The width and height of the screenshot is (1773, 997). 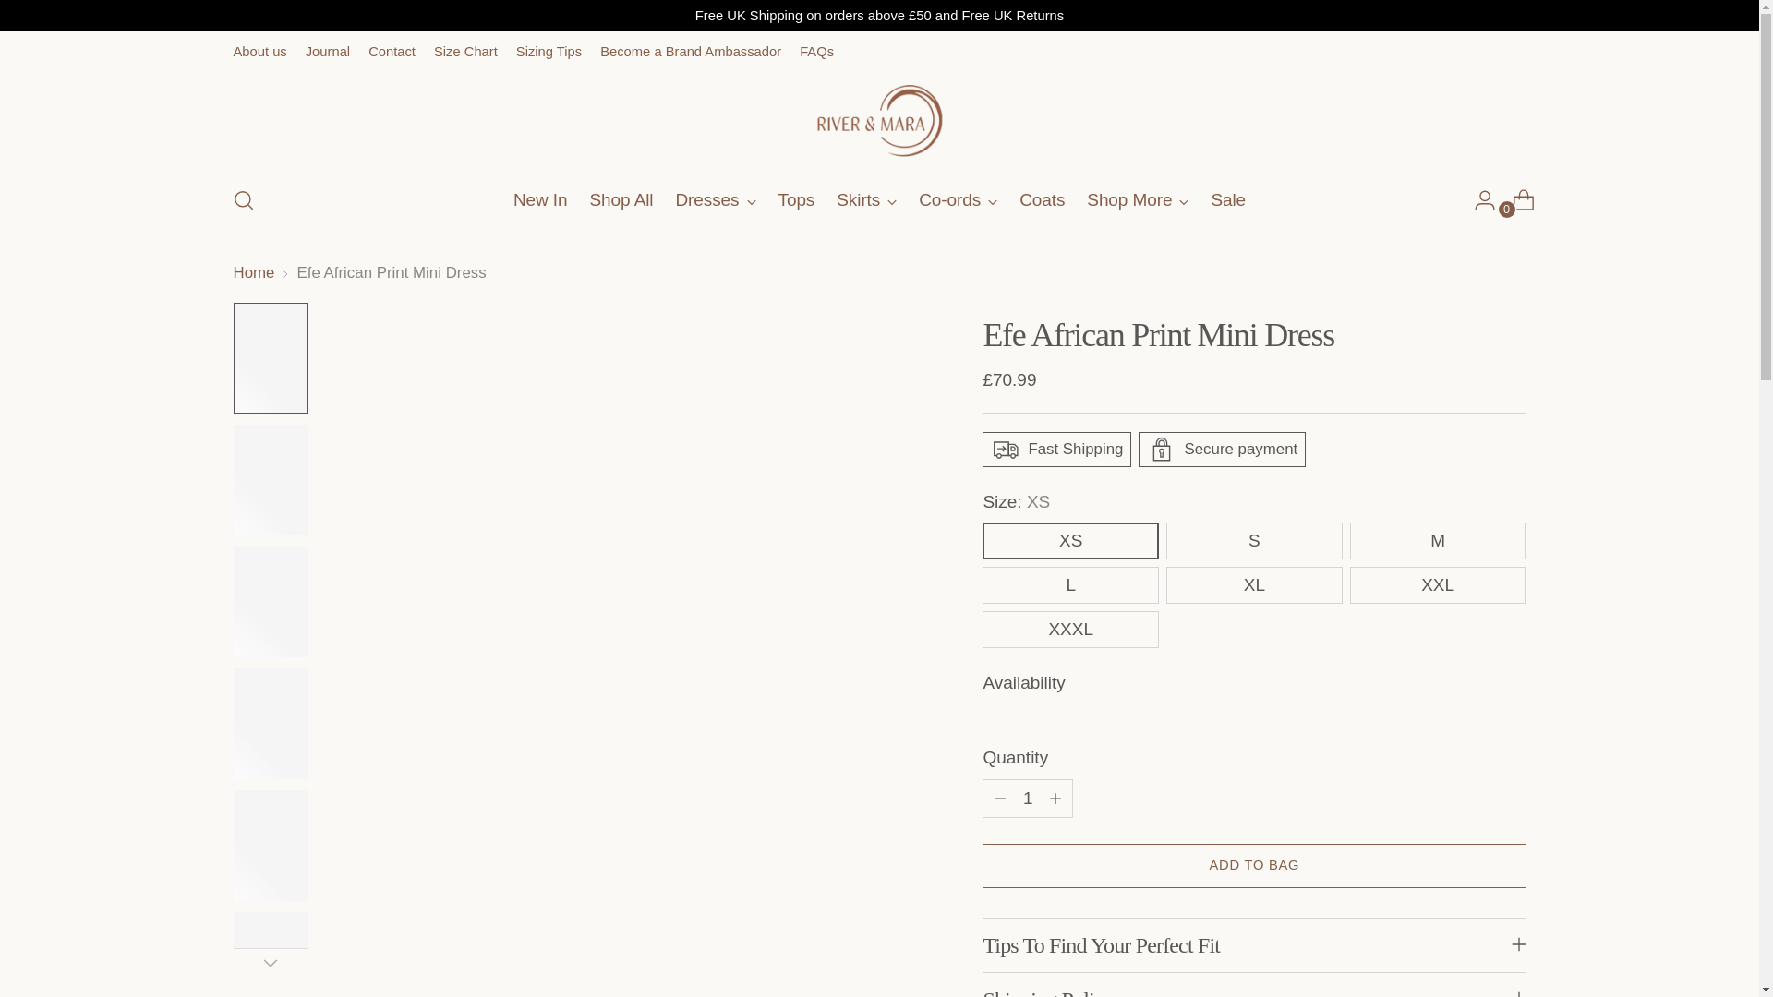 I want to click on Contact, so click(x=392, y=51).